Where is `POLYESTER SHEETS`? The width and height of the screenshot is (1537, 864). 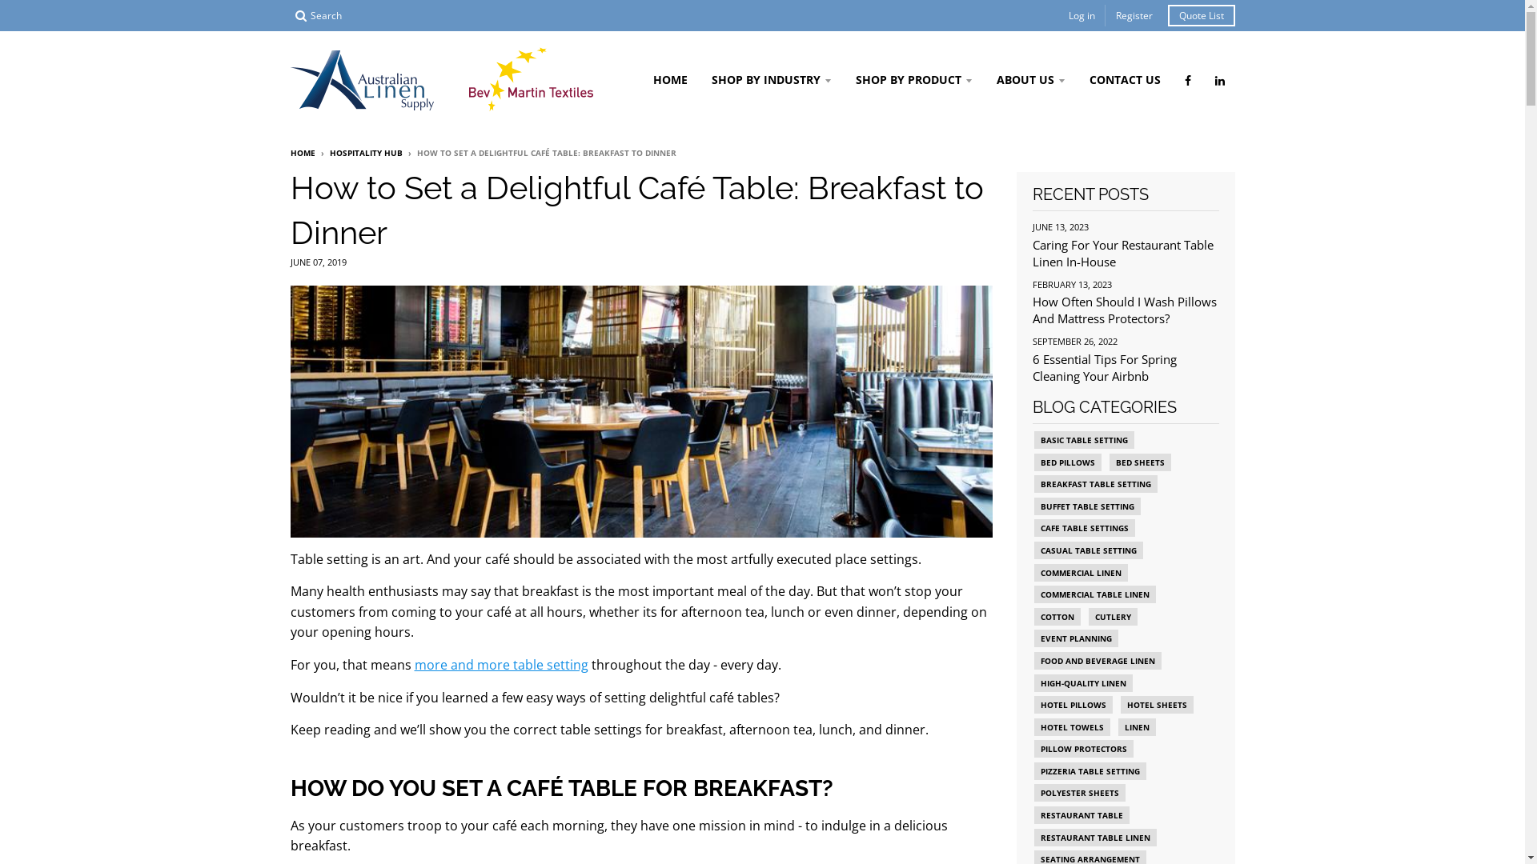 POLYESTER SHEETS is located at coordinates (1080, 793).